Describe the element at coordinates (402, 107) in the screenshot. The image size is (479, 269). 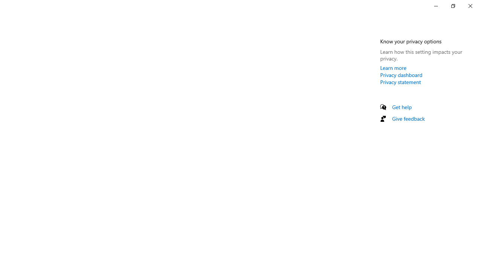
I see `Get help` at that location.